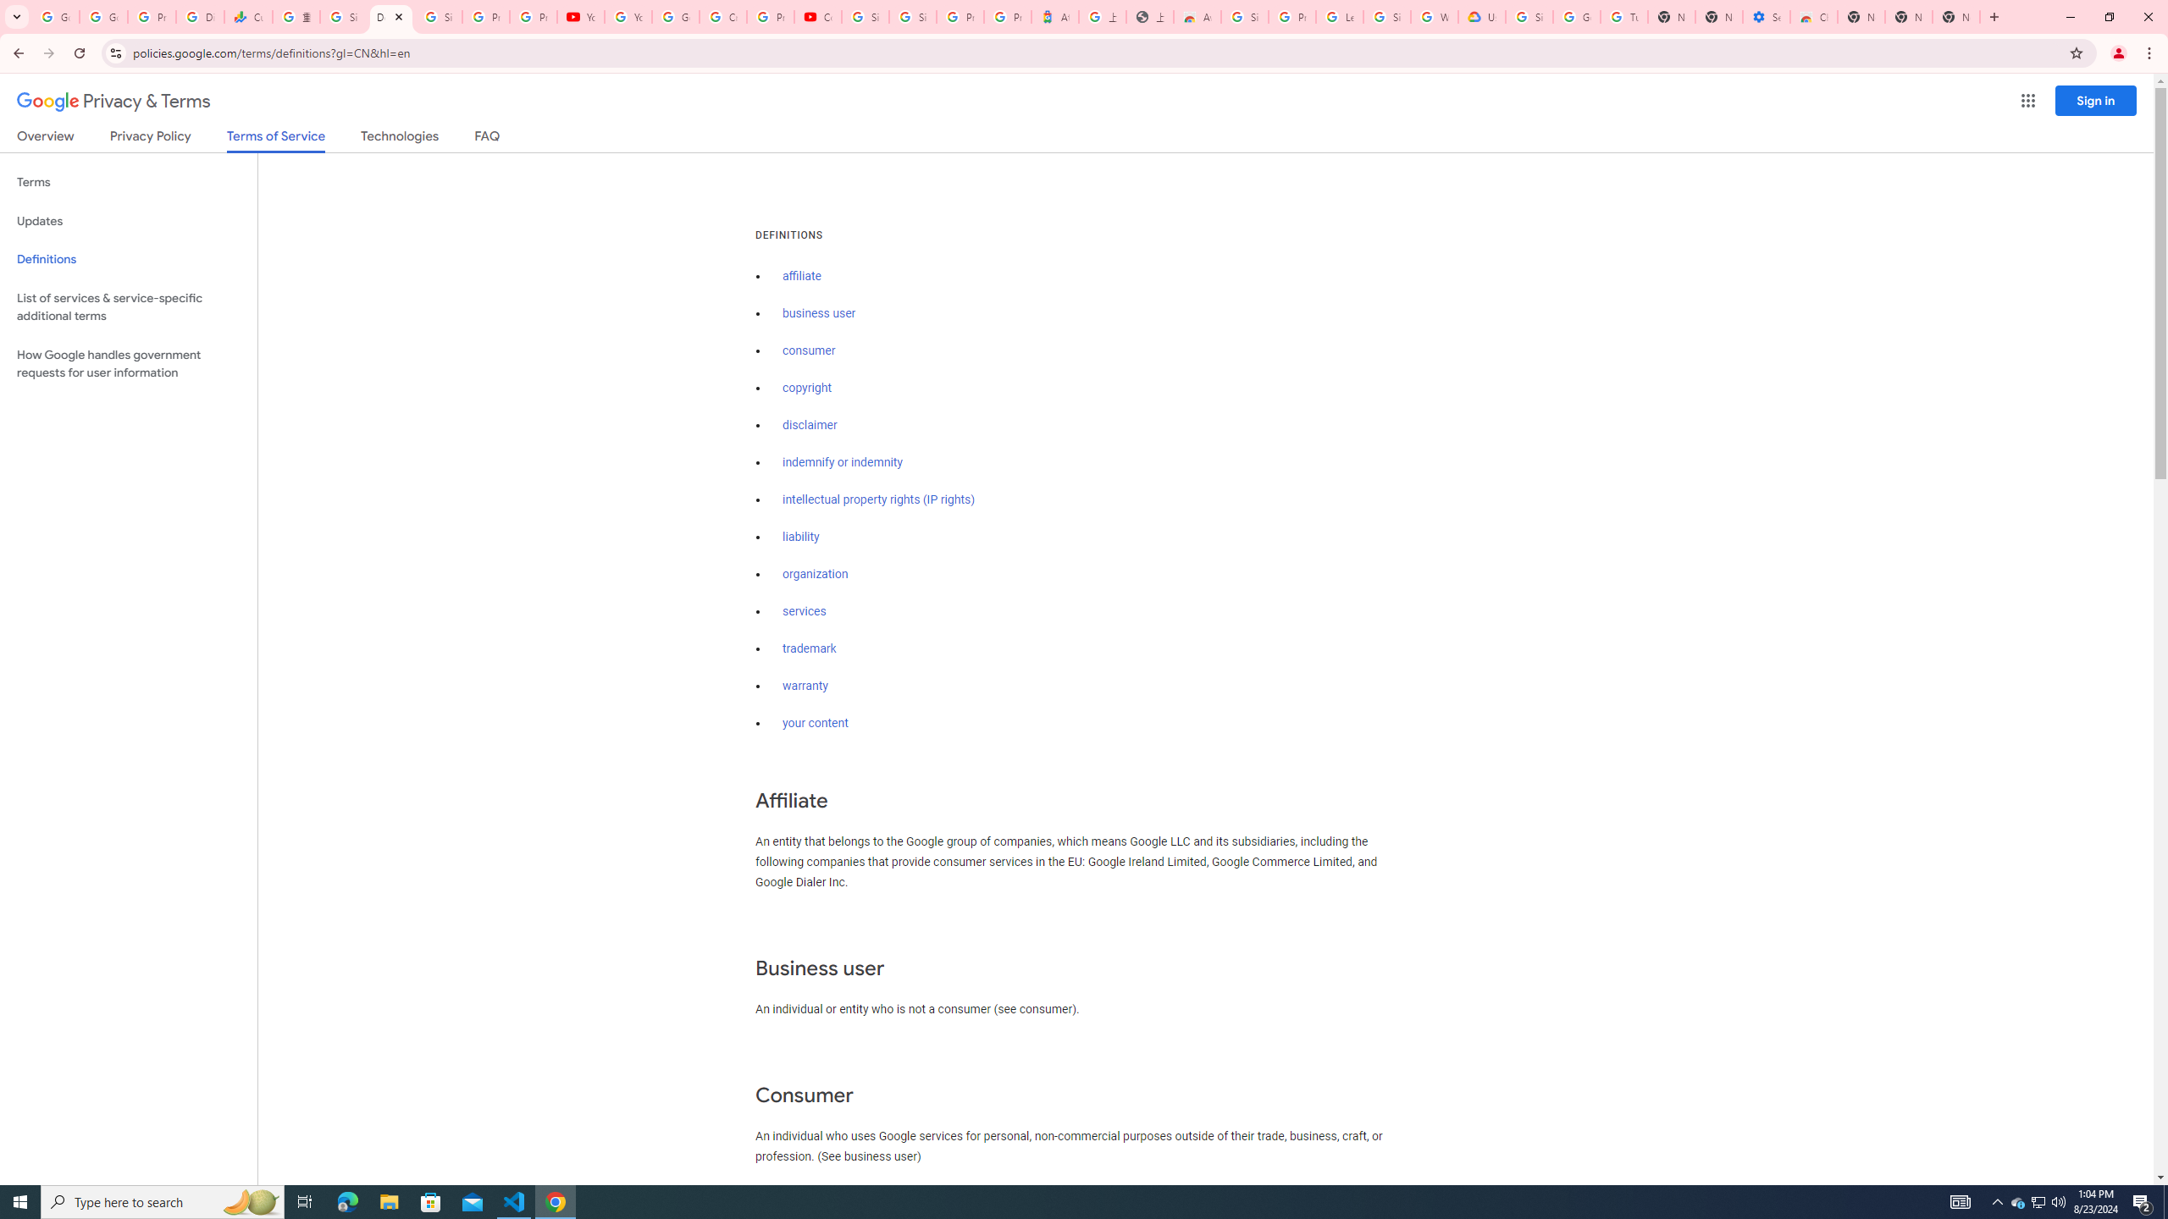 The image size is (2168, 1219). I want to click on New Tab, so click(1956, 17).